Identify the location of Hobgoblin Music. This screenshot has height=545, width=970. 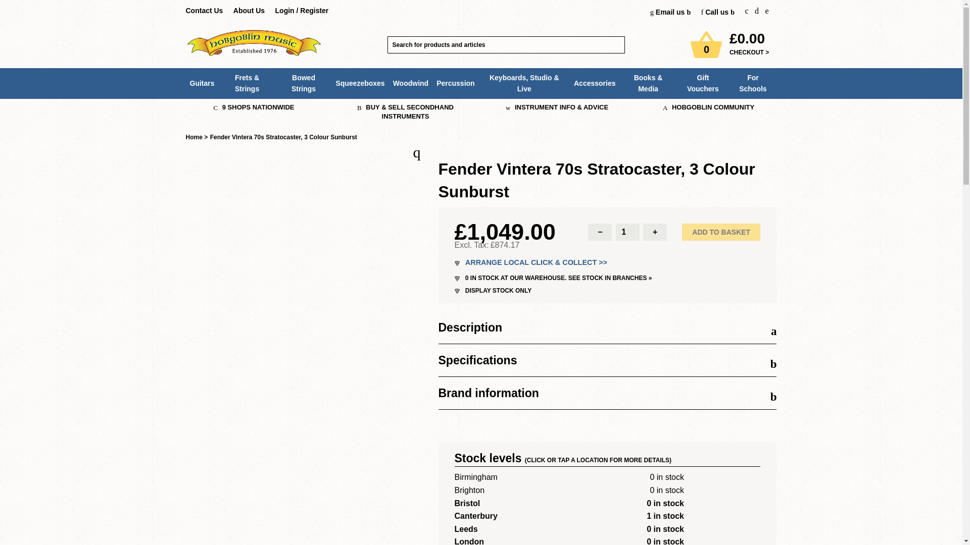
(254, 43).